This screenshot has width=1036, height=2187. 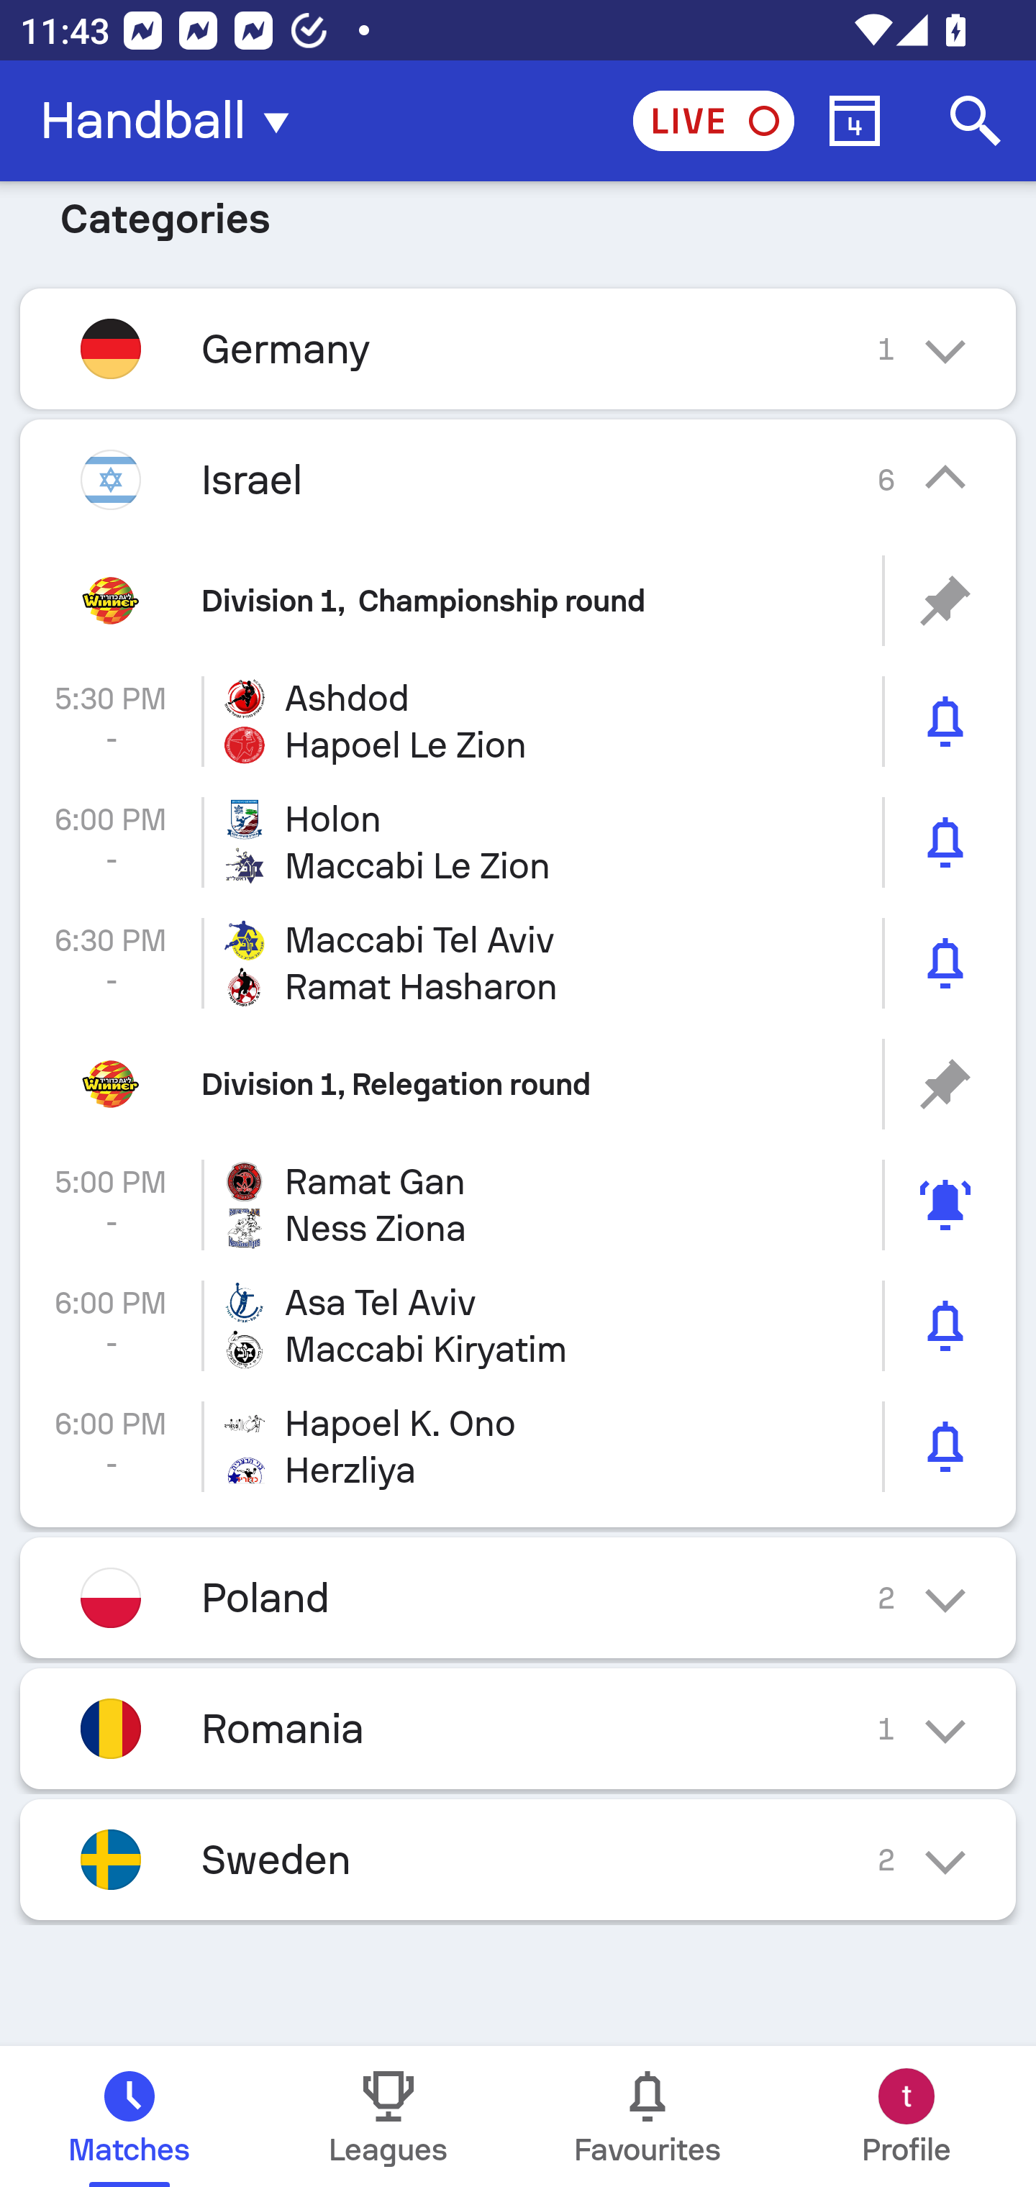 I want to click on 5:30 PM - Ashdod Hapoel Le Zion, so click(x=518, y=722).